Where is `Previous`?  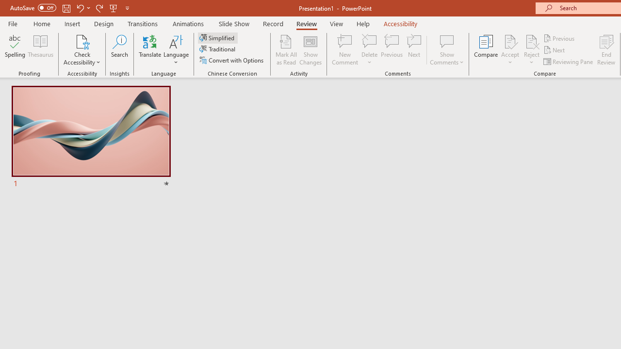
Previous is located at coordinates (560, 38).